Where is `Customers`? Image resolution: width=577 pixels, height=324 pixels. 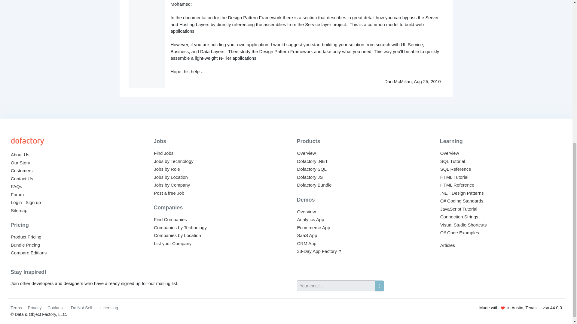 Customers is located at coordinates (22, 170).